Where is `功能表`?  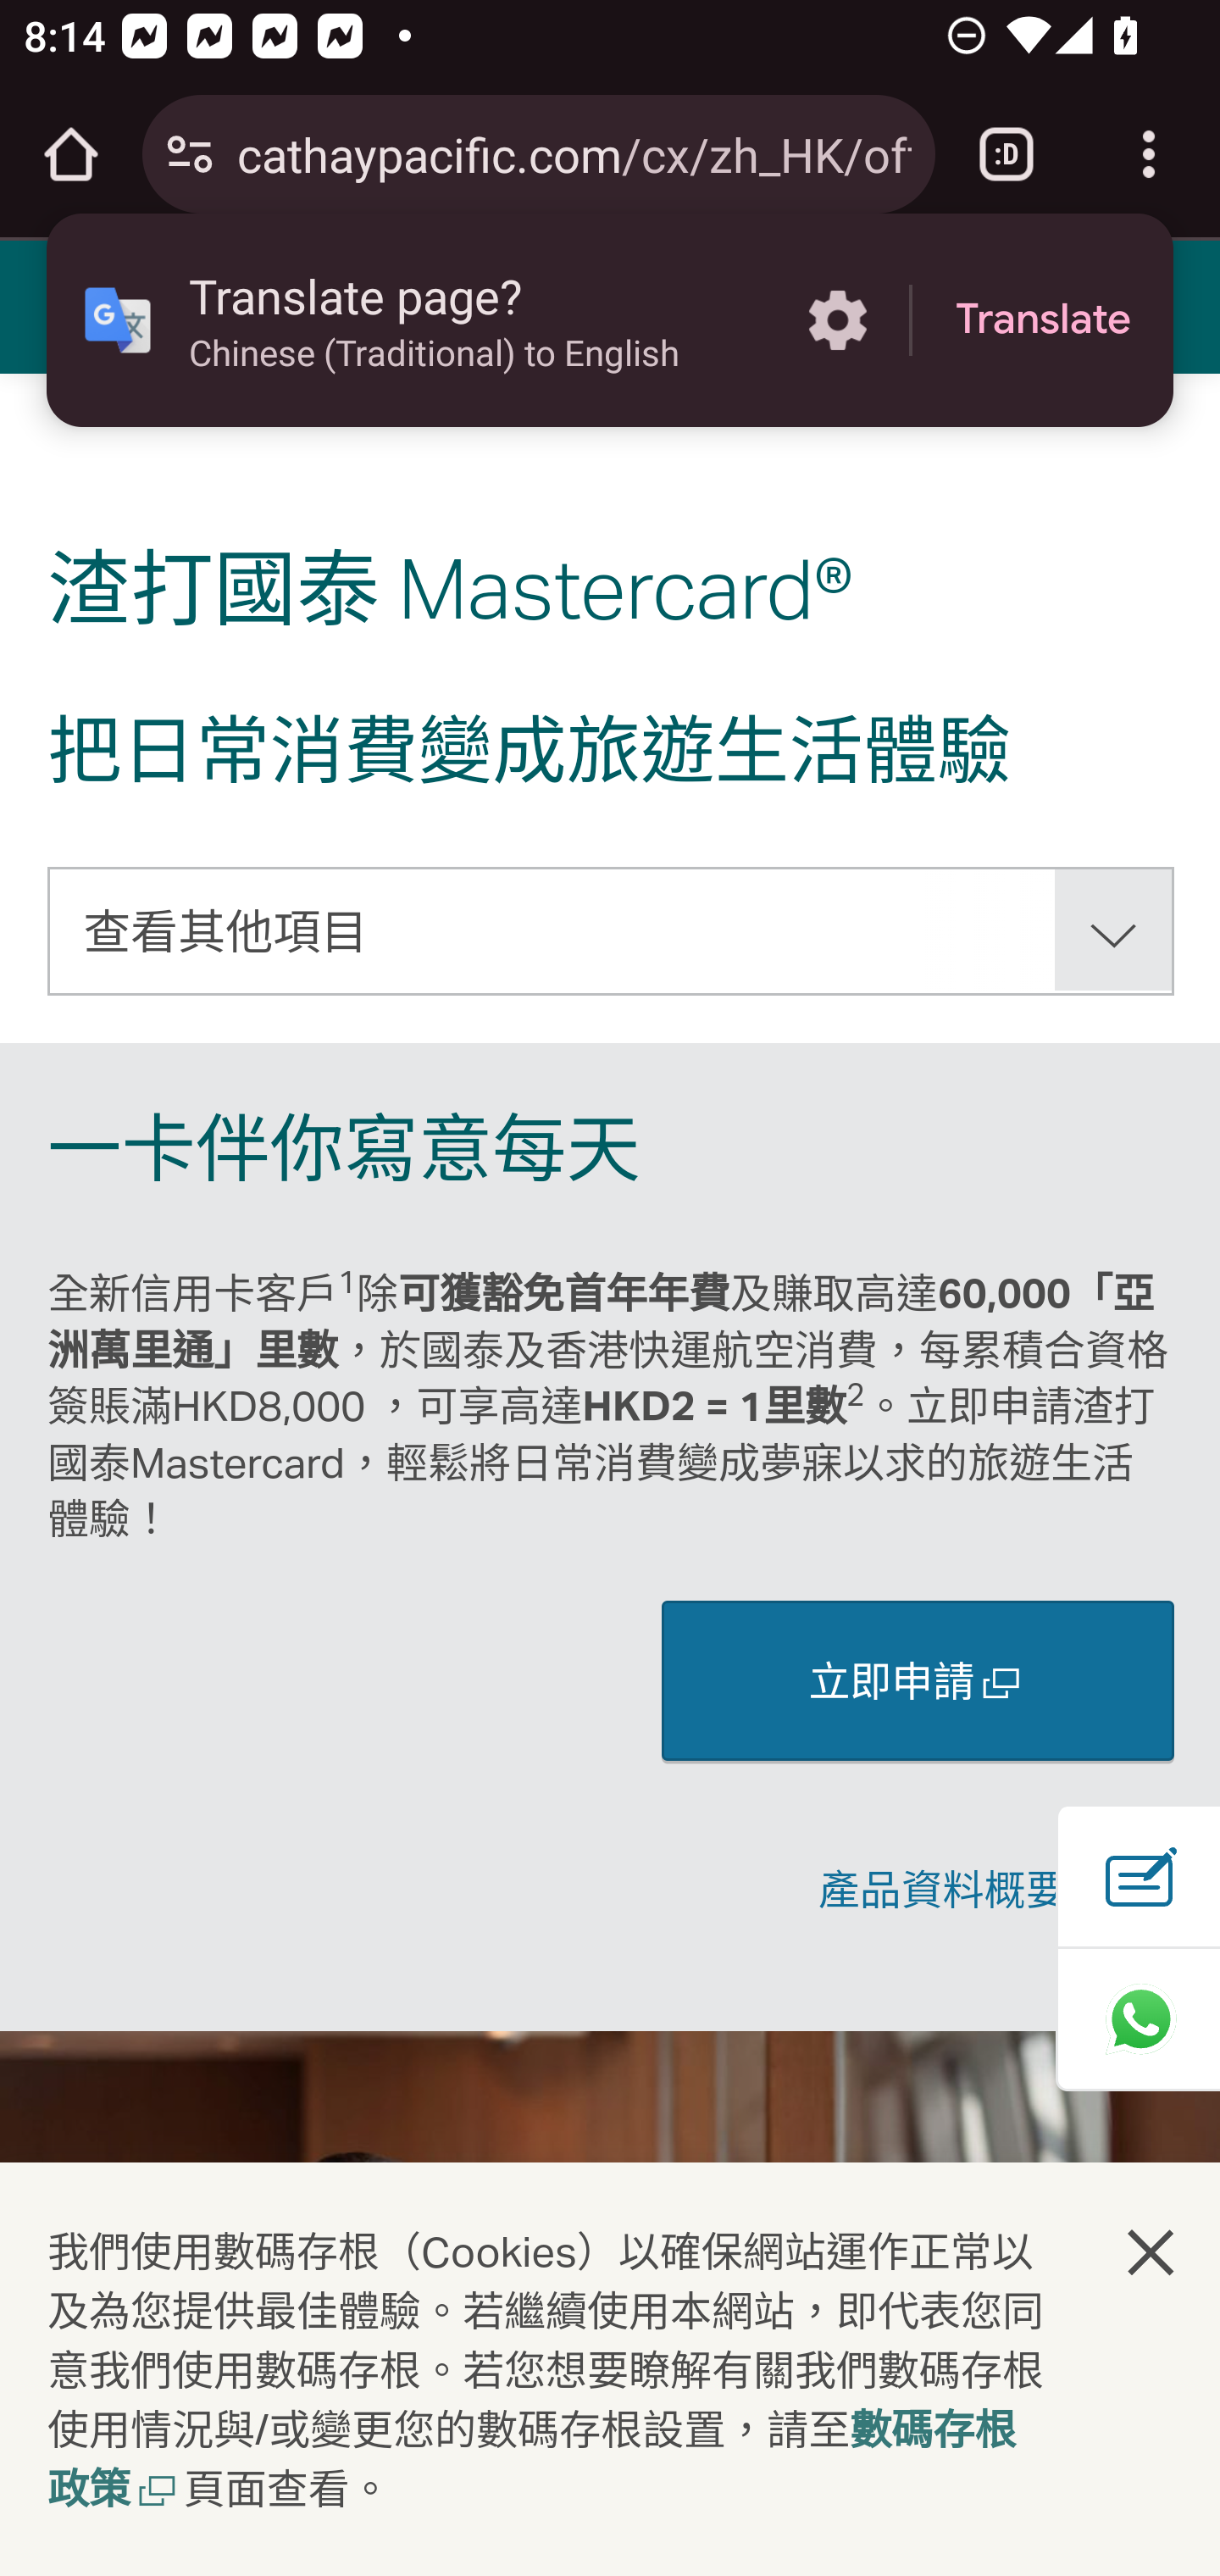
功能表 is located at coordinates (78, 306).